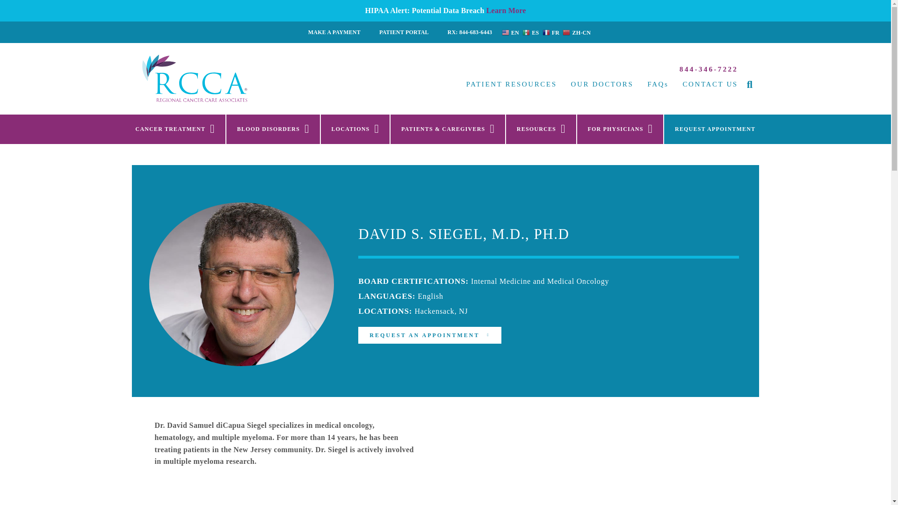 The height and width of the screenshot is (505, 898). Describe the element at coordinates (511, 84) in the screenshot. I see `PATIENT RESOURCES` at that location.